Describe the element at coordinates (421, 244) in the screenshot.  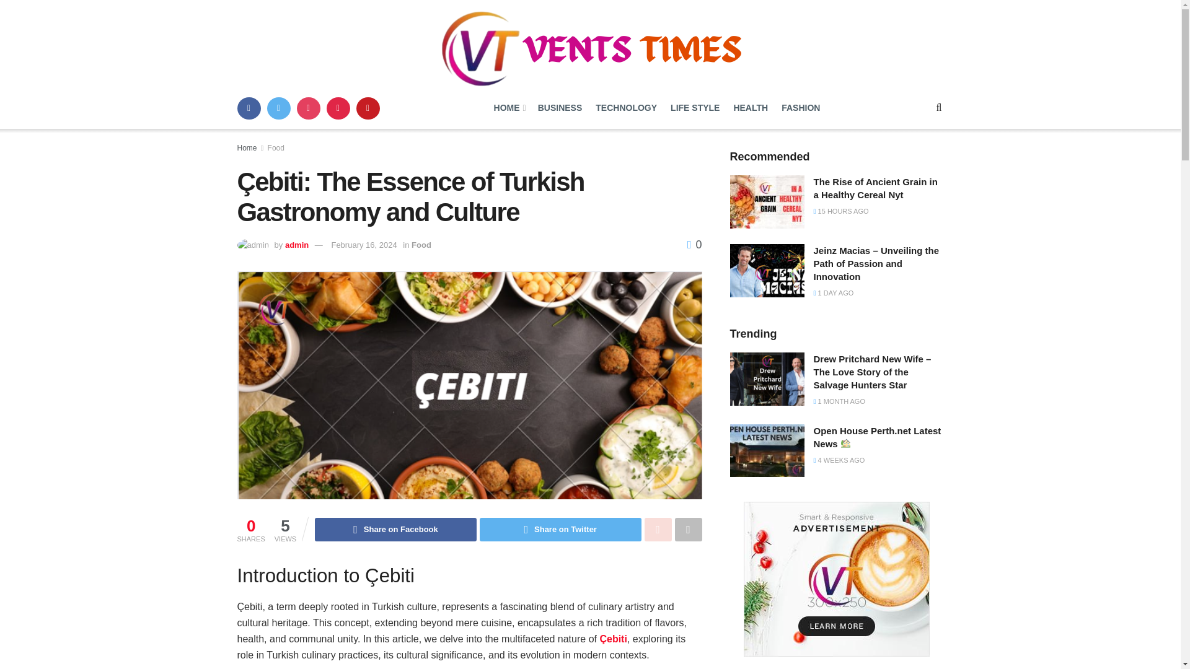
I see `Food` at that location.